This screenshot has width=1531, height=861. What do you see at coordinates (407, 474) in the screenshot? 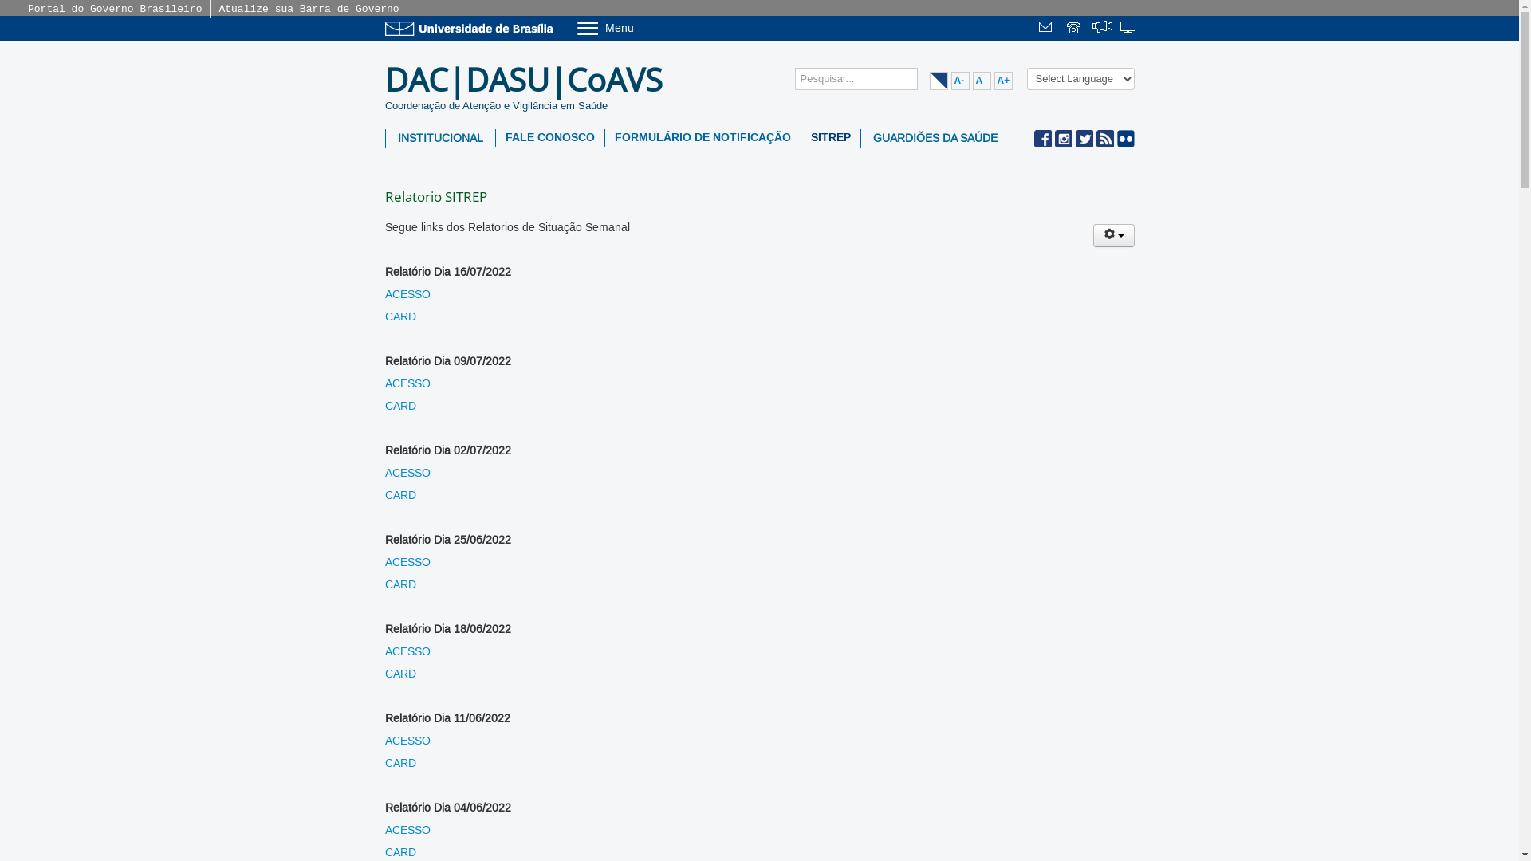
I see `ACESSO` at bounding box center [407, 474].